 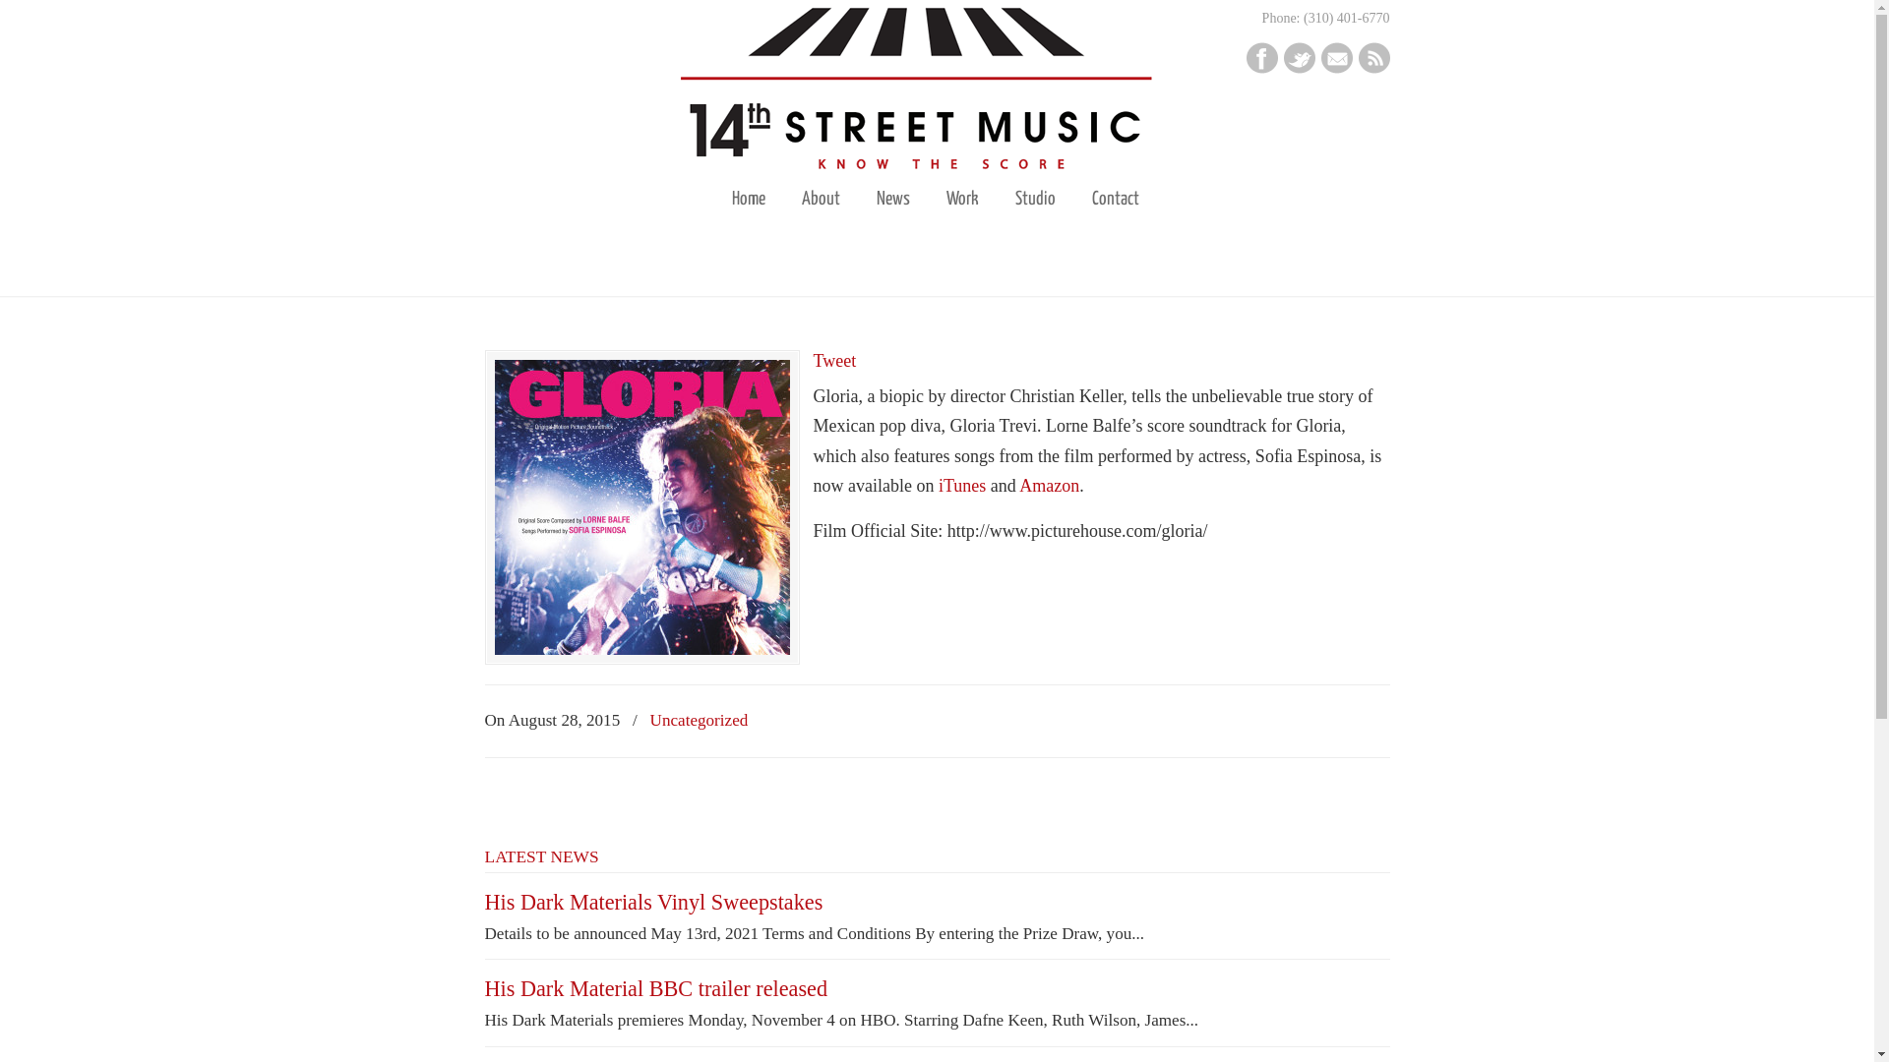 I want to click on 14th Street Music, so click(x=938, y=98).